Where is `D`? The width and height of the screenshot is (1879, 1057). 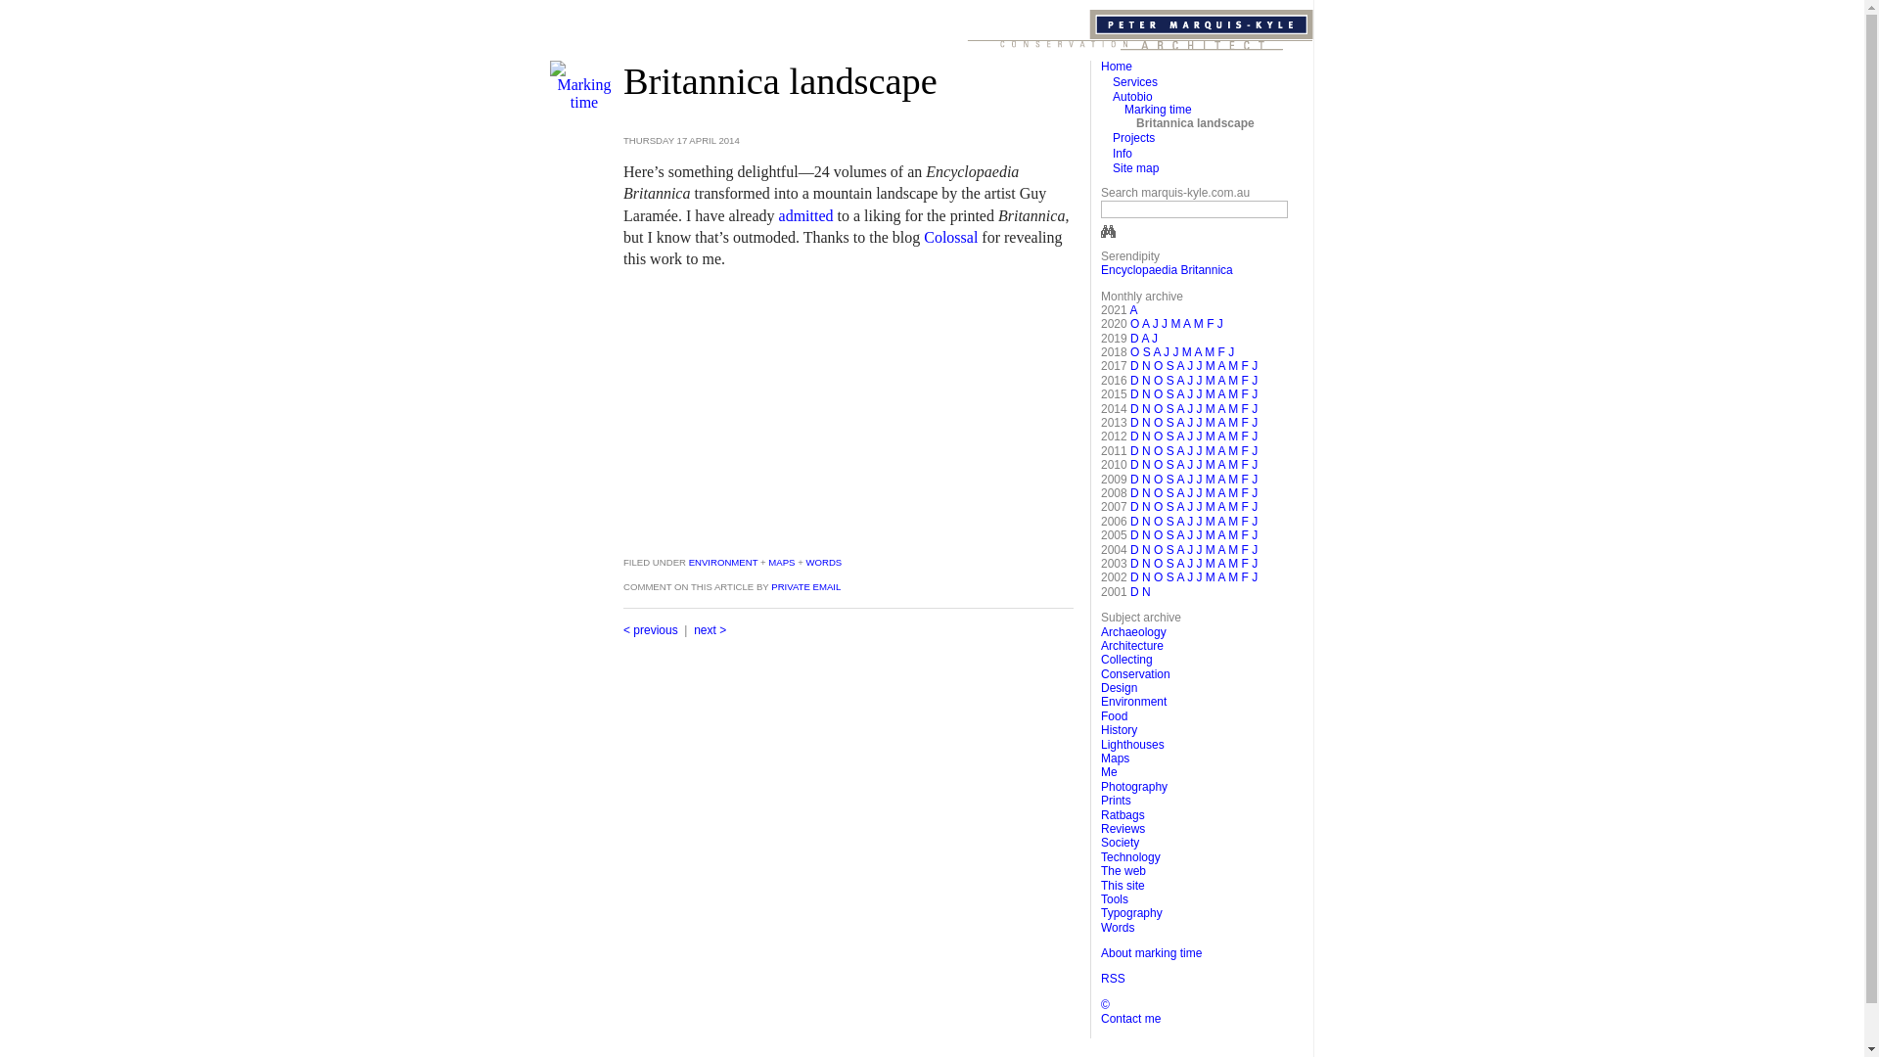
D is located at coordinates (1135, 480).